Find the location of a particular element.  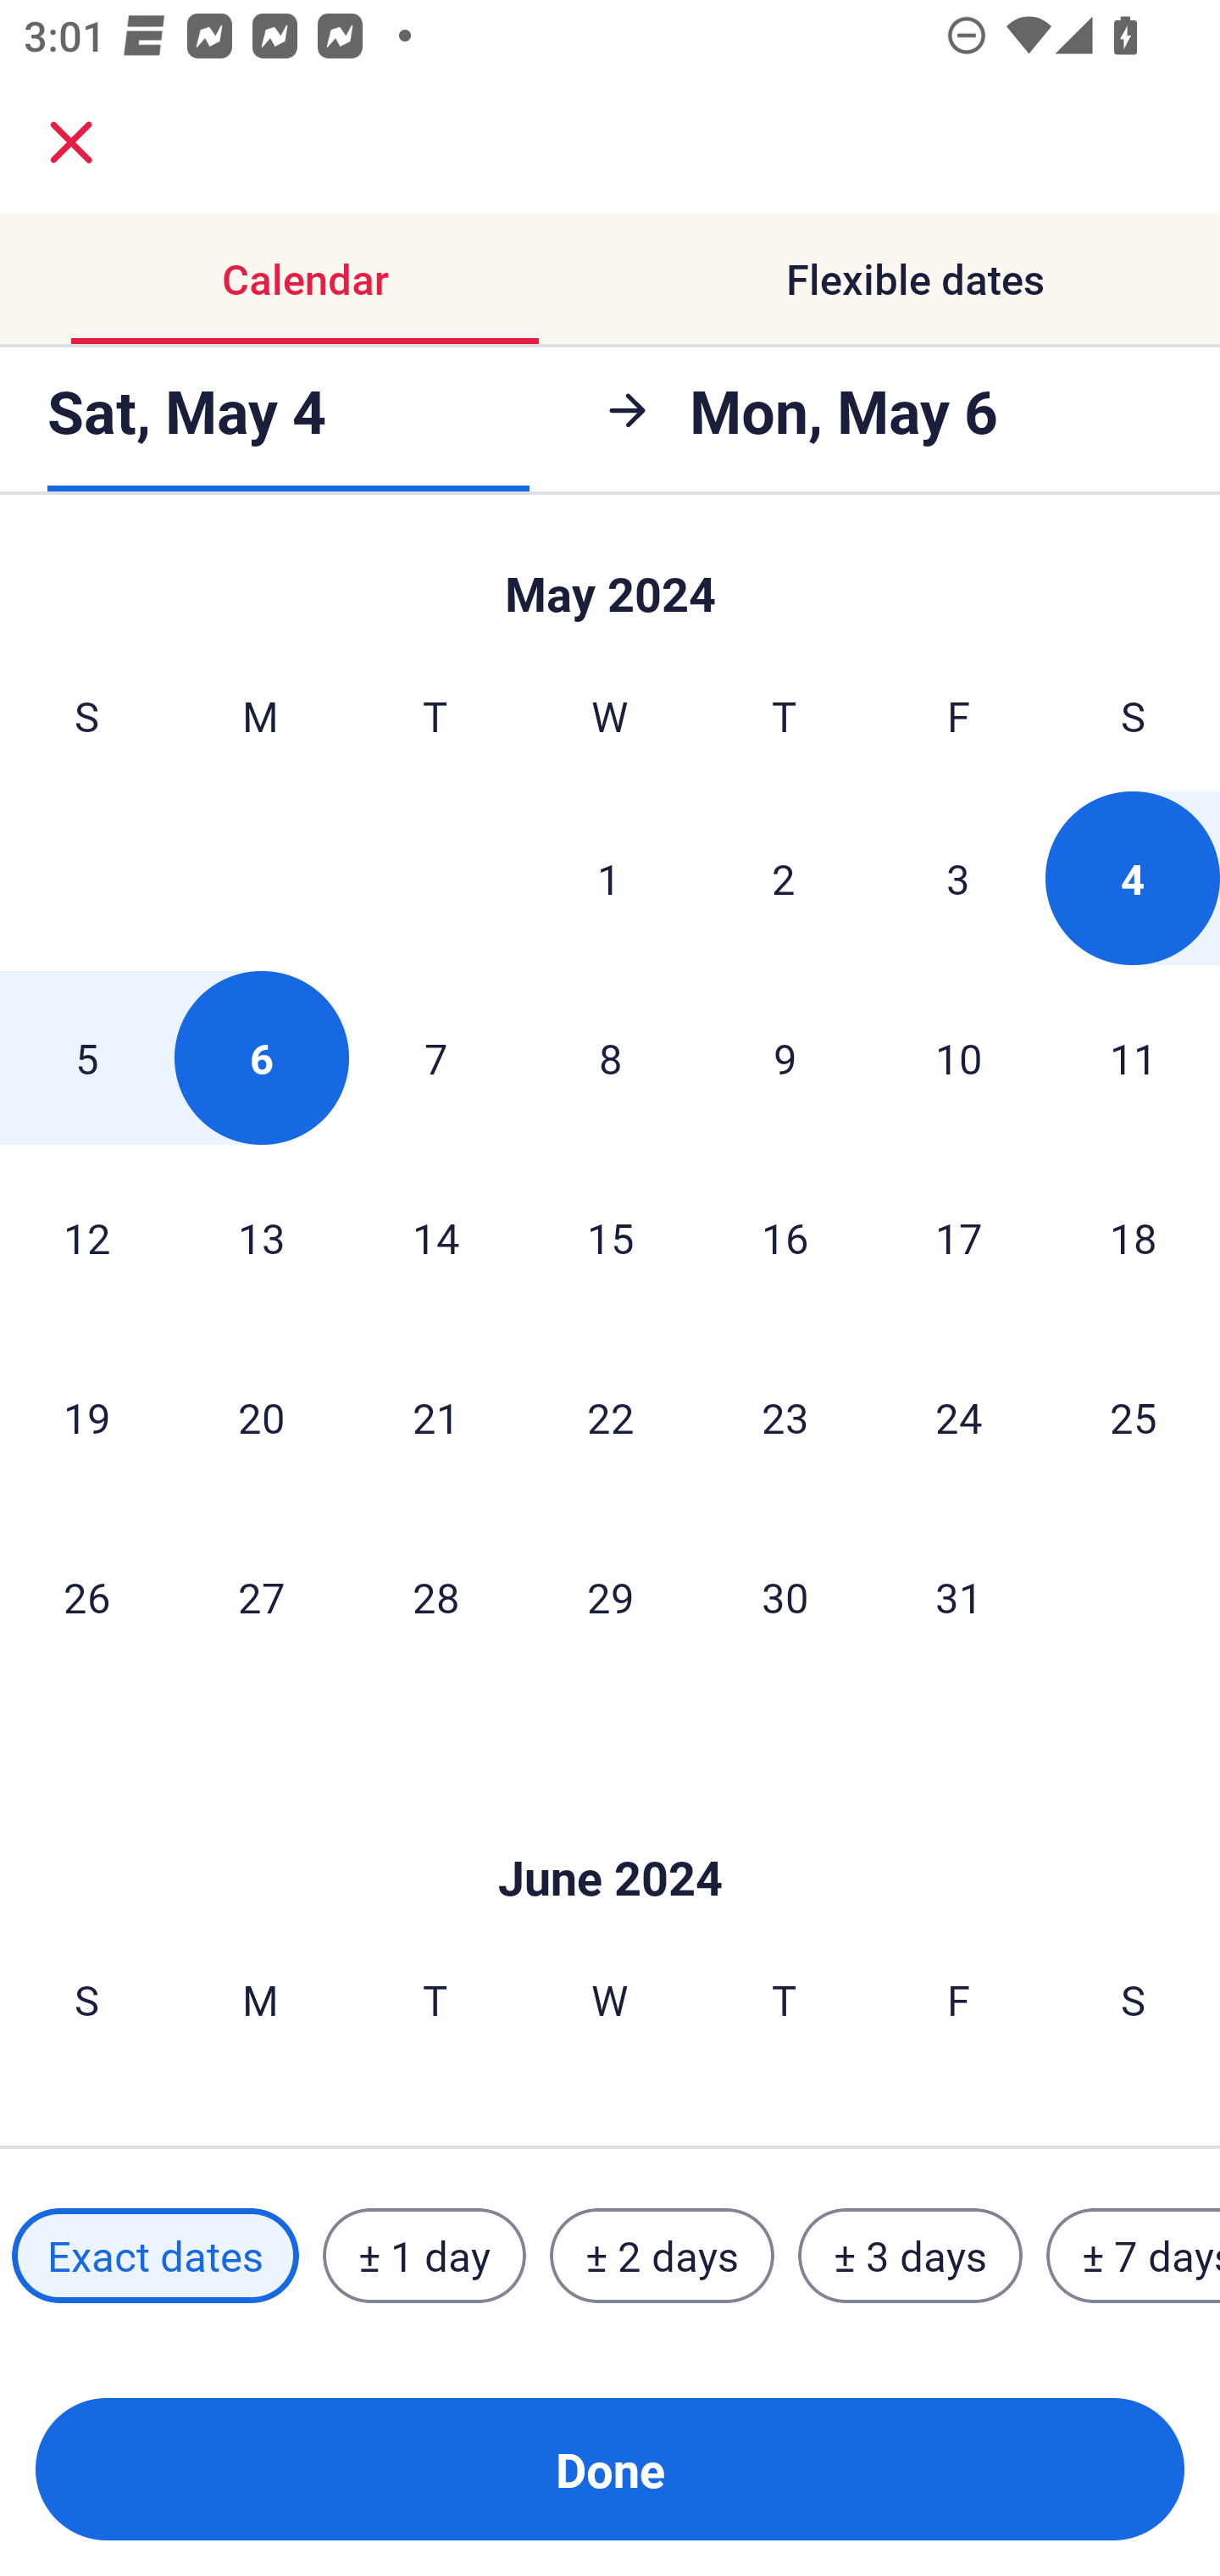

3 Friday, May 3, 2024 is located at coordinates (958, 878).